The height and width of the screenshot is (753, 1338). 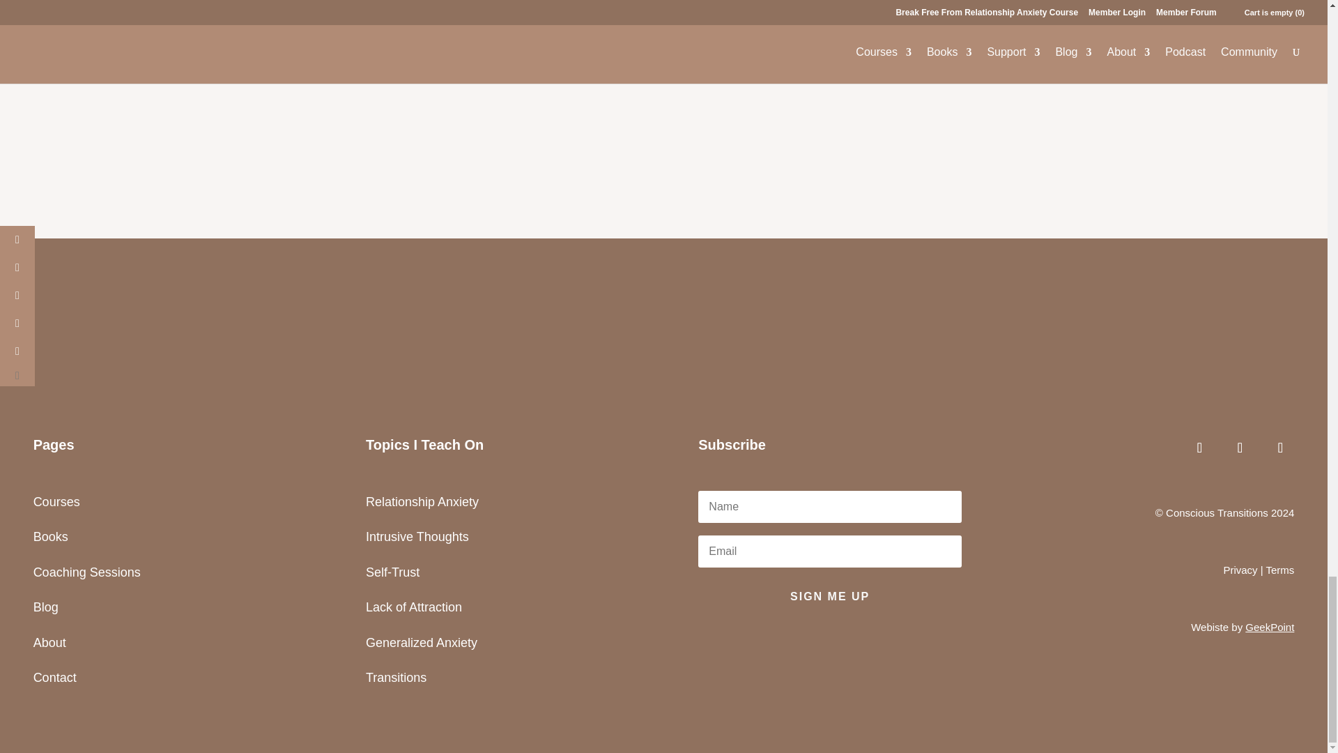 What do you see at coordinates (86, 572) in the screenshot?
I see `Coaching Sessions` at bounding box center [86, 572].